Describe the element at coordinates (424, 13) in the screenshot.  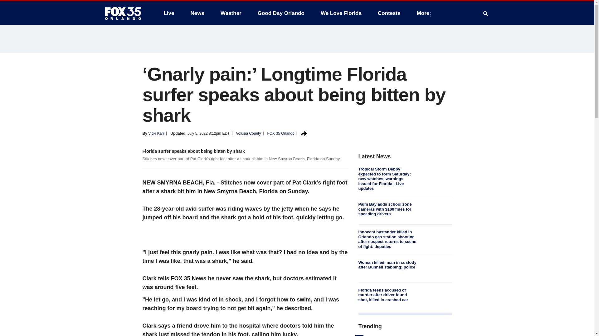
I see `More` at that location.